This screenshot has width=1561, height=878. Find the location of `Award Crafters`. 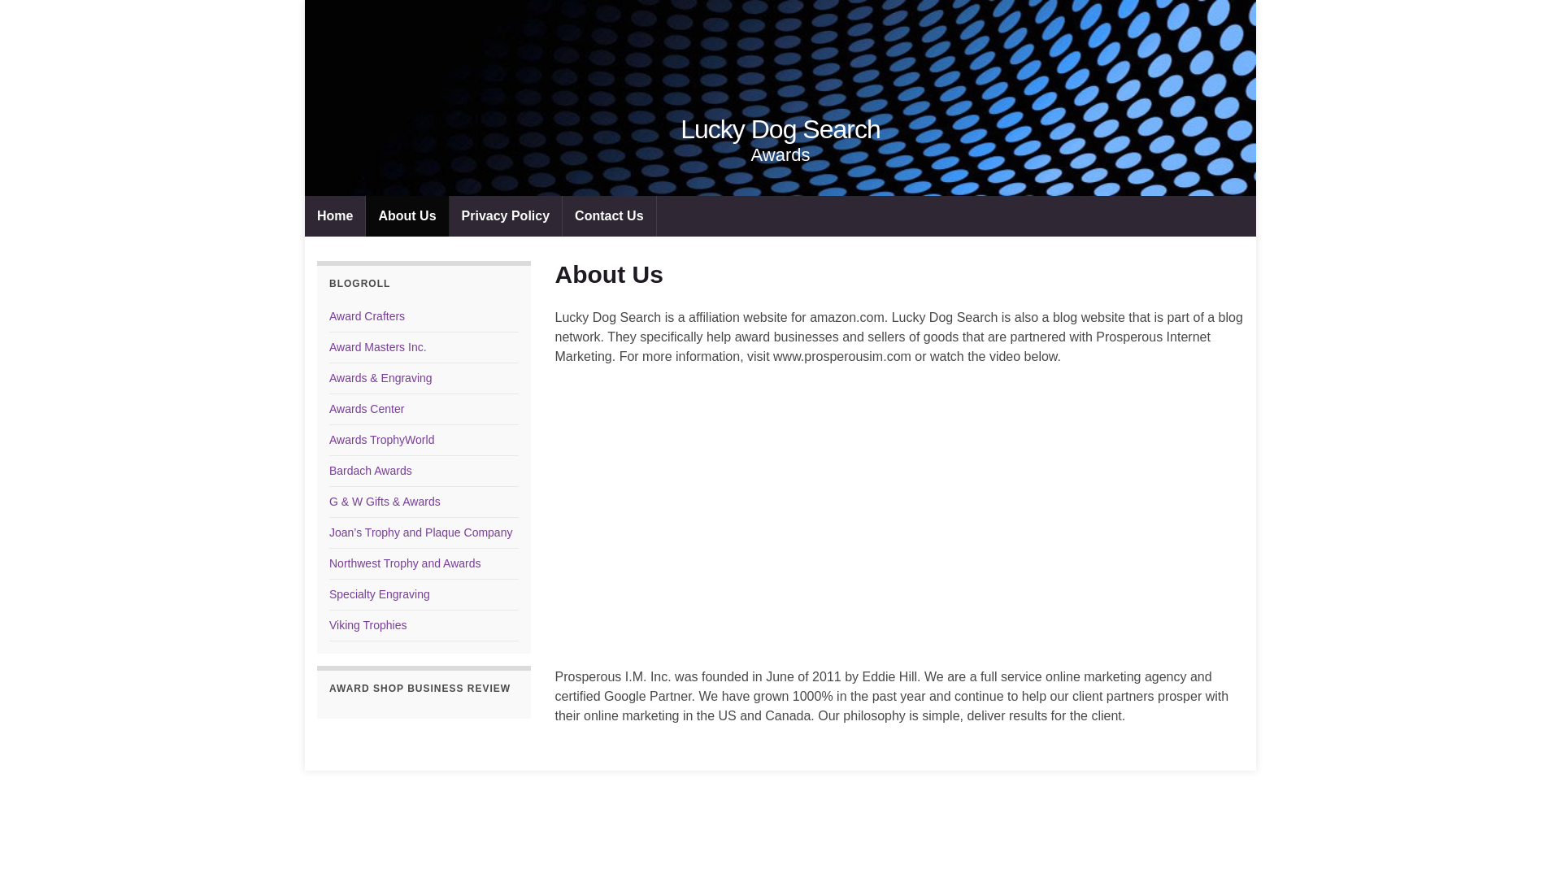

Award Crafters is located at coordinates (367, 316).